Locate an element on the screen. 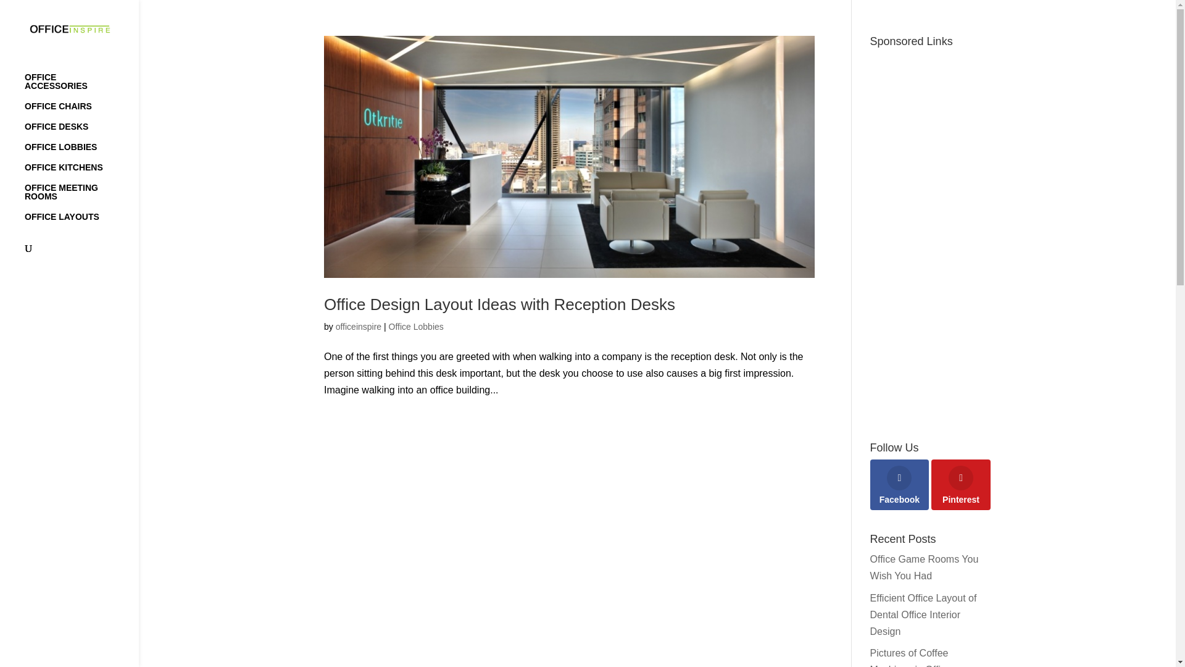 The width and height of the screenshot is (1185, 667). Office Design Layout Ideas with Reception Desks is located at coordinates (499, 304).